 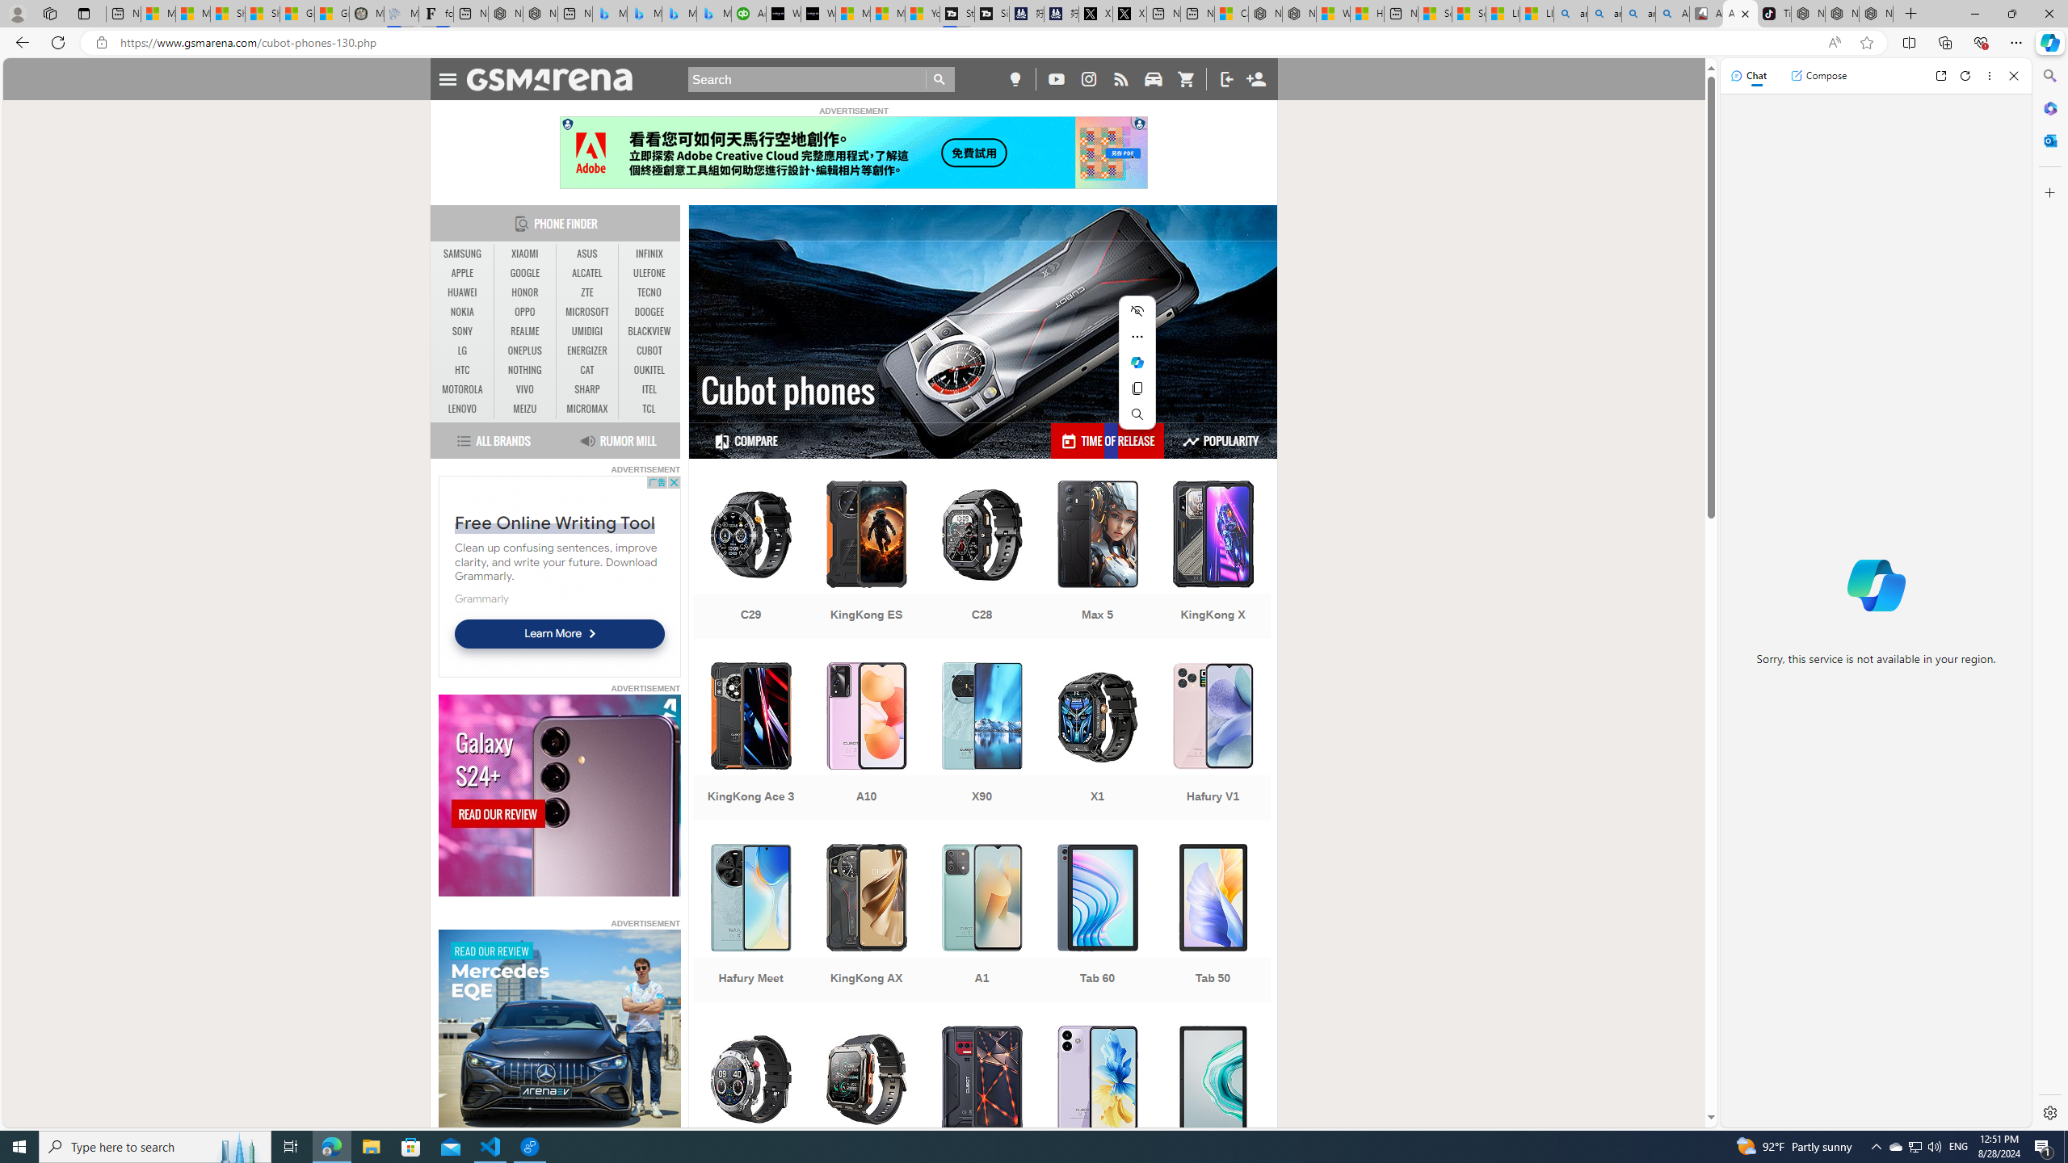 I want to click on CUBOT, so click(x=649, y=351).